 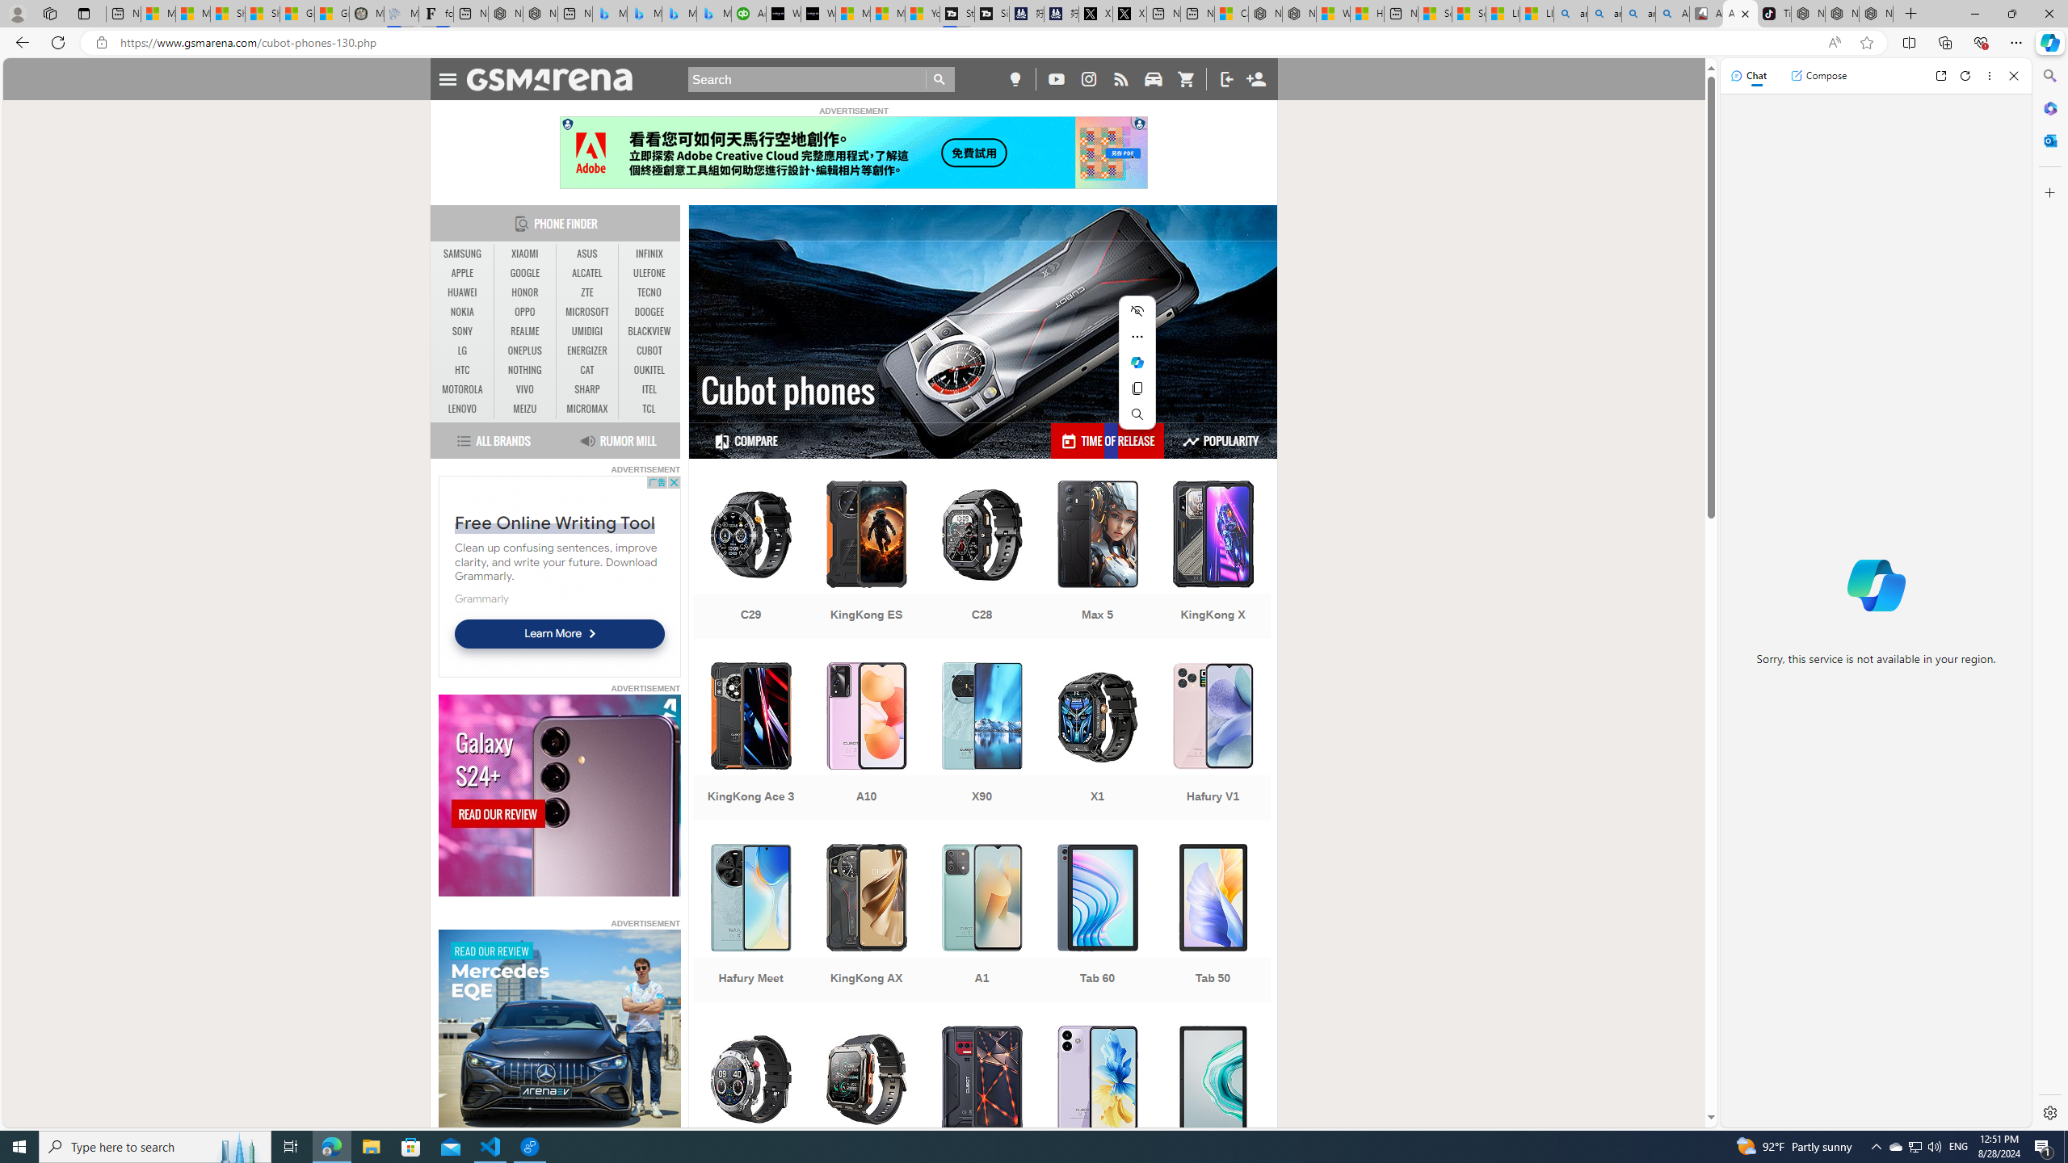 I want to click on CUBOT, so click(x=649, y=351).